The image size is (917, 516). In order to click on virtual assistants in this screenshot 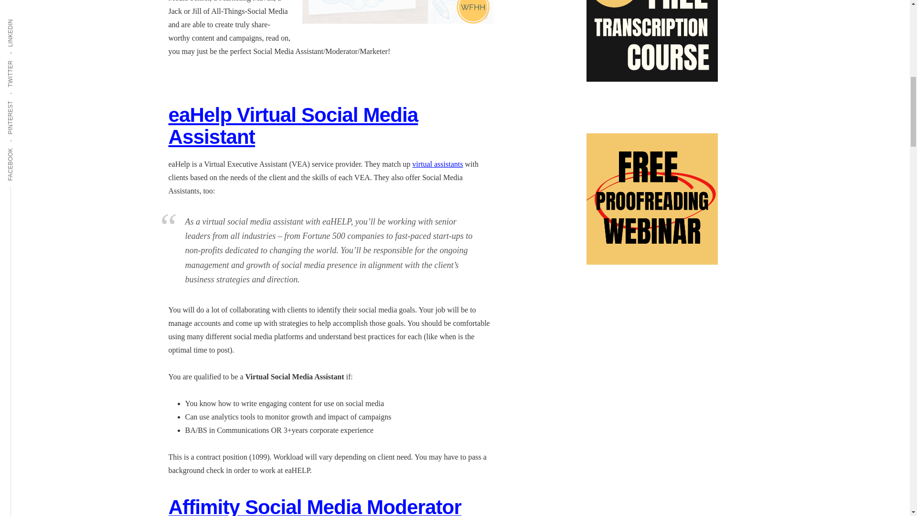, I will do `click(437, 164)`.